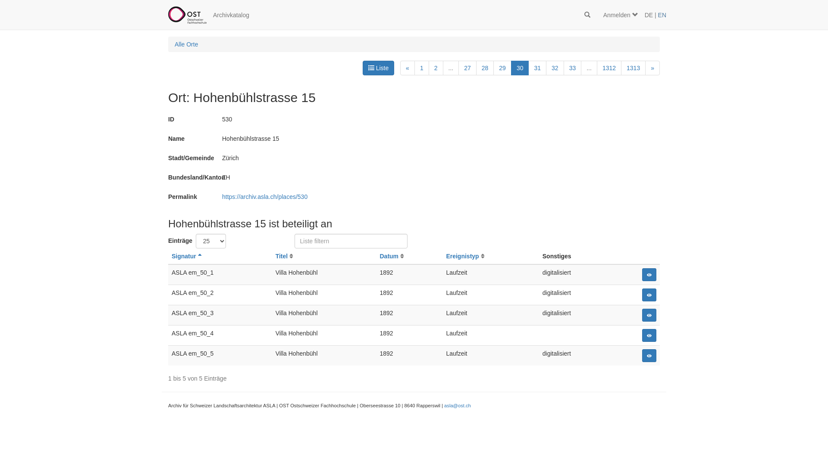  I want to click on 1312, so click(609, 68).